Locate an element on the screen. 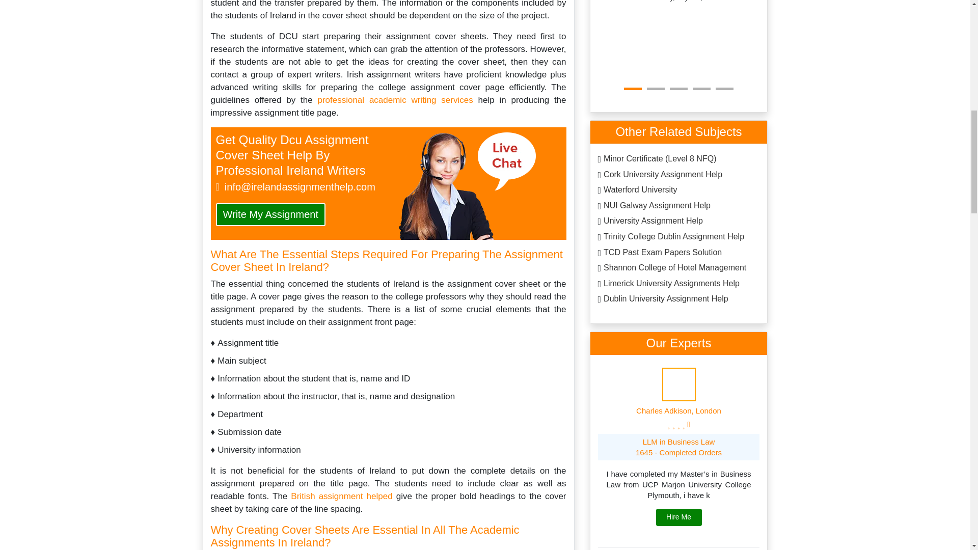 Image resolution: width=978 pixels, height=550 pixels. University Assignment Help is located at coordinates (653, 222).